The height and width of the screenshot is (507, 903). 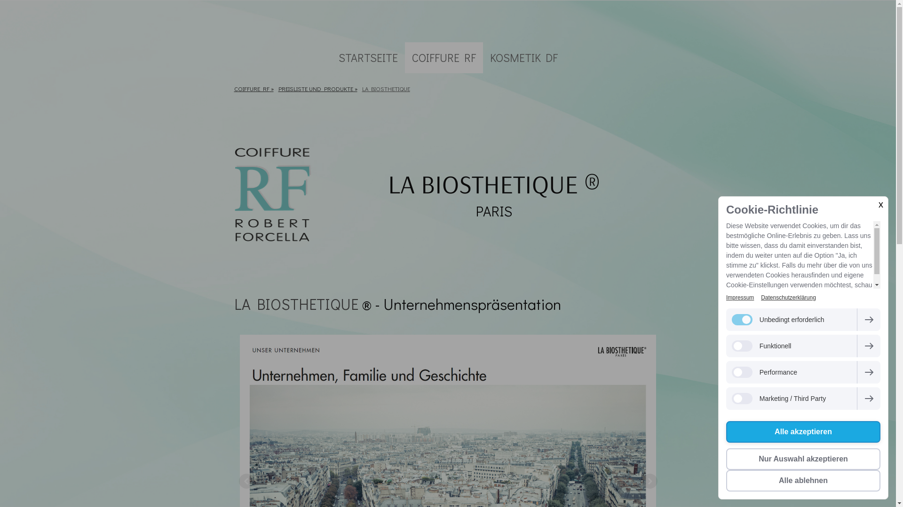 What do you see at coordinates (740, 298) in the screenshot?
I see `Impressum` at bounding box center [740, 298].